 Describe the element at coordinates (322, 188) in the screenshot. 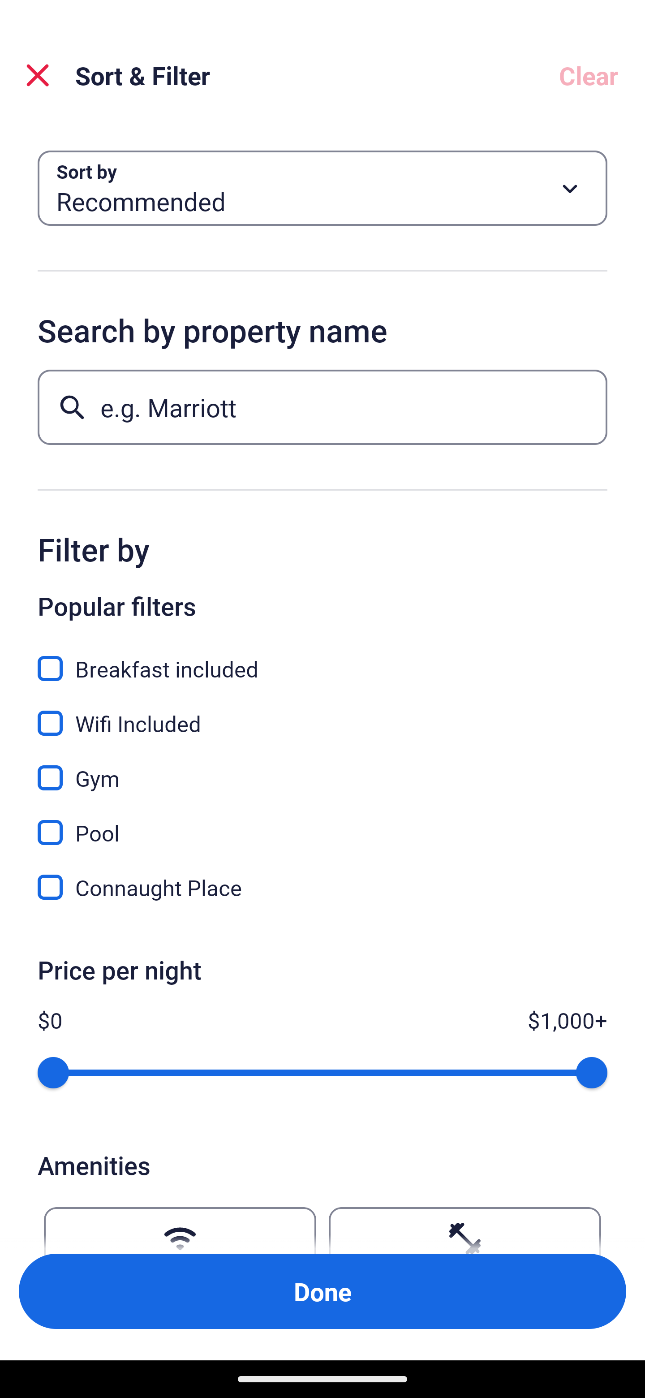

I see `Sort by Button Recommended` at that location.